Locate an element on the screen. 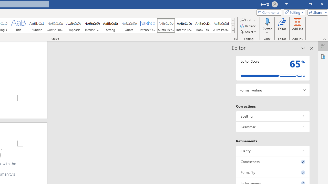 The height and width of the screenshot is (184, 328). Book Title is located at coordinates (203, 26).